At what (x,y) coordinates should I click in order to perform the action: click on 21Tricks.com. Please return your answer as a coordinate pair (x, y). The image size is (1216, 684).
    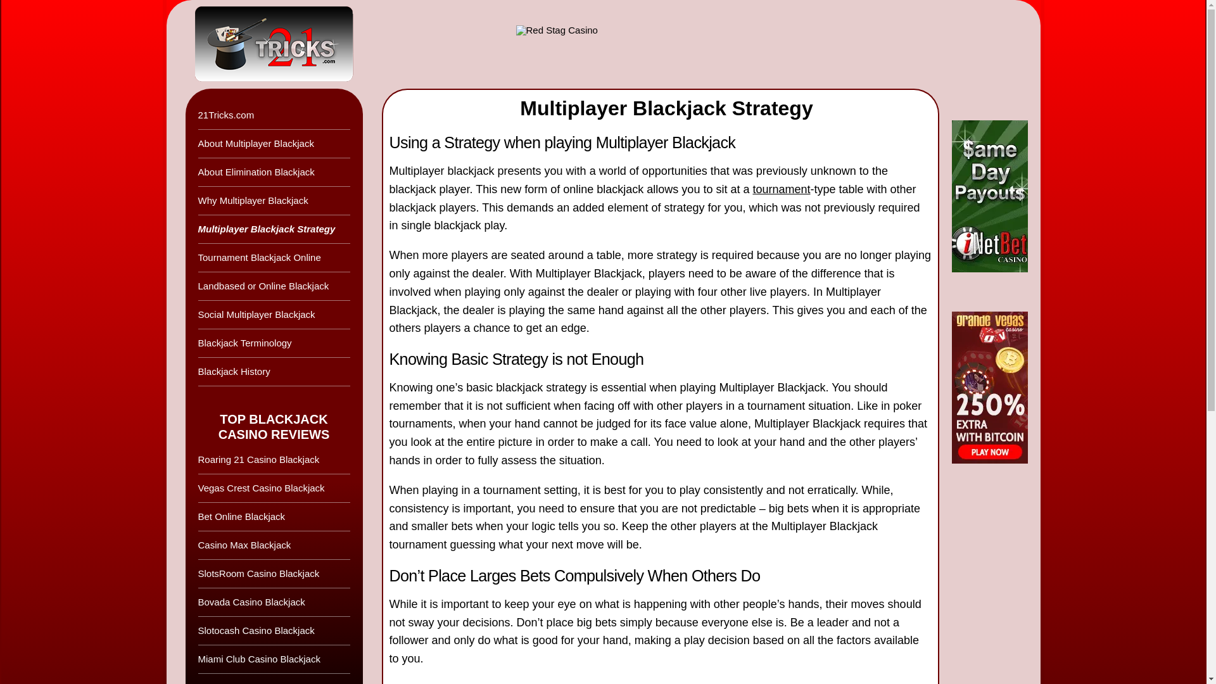
    Looking at the image, I should click on (274, 115).